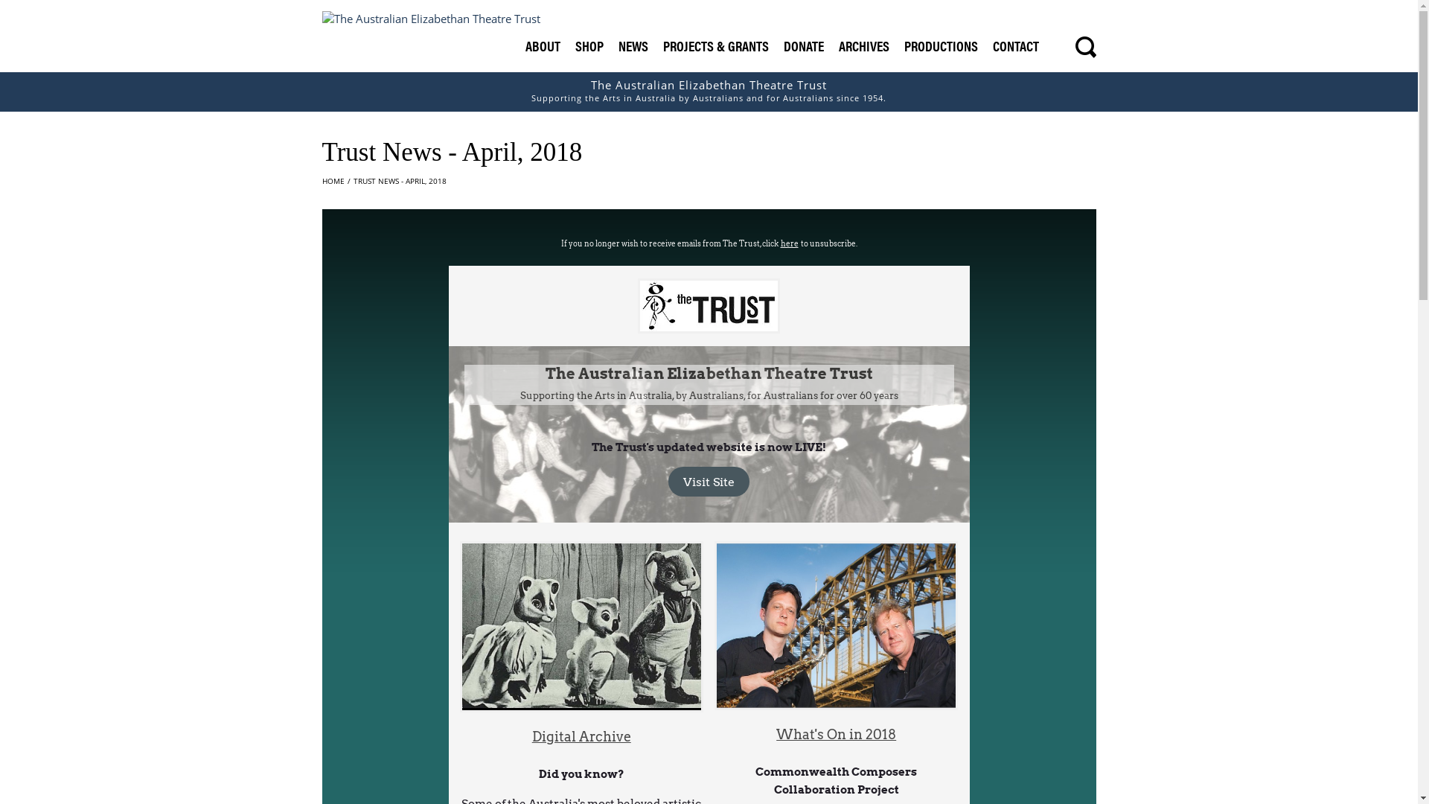 Image resolution: width=1429 pixels, height=804 pixels. Describe the element at coordinates (789, 243) in the screenshot. I see `here` at that location.